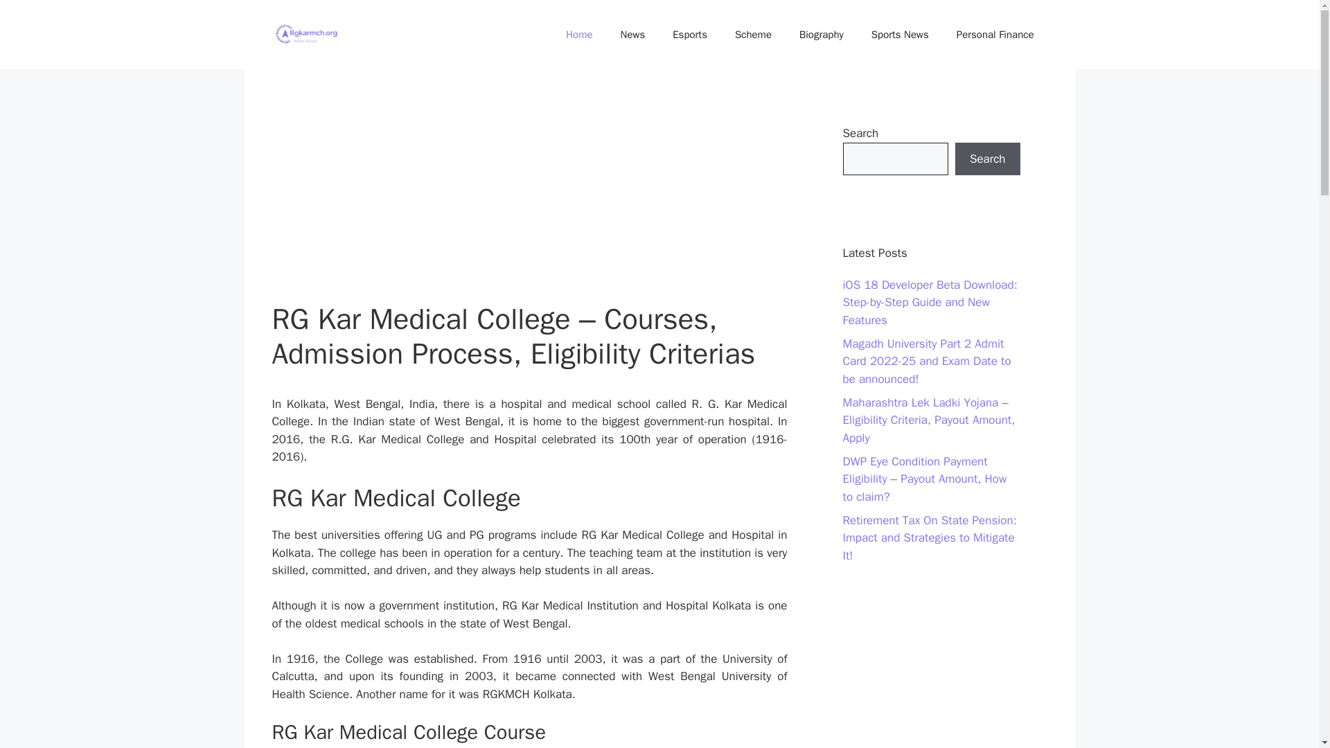 This screenshot has width=1330, height=748. Describe the element at coordinates (633, 35) in the screenshot. I see `News` at that location.